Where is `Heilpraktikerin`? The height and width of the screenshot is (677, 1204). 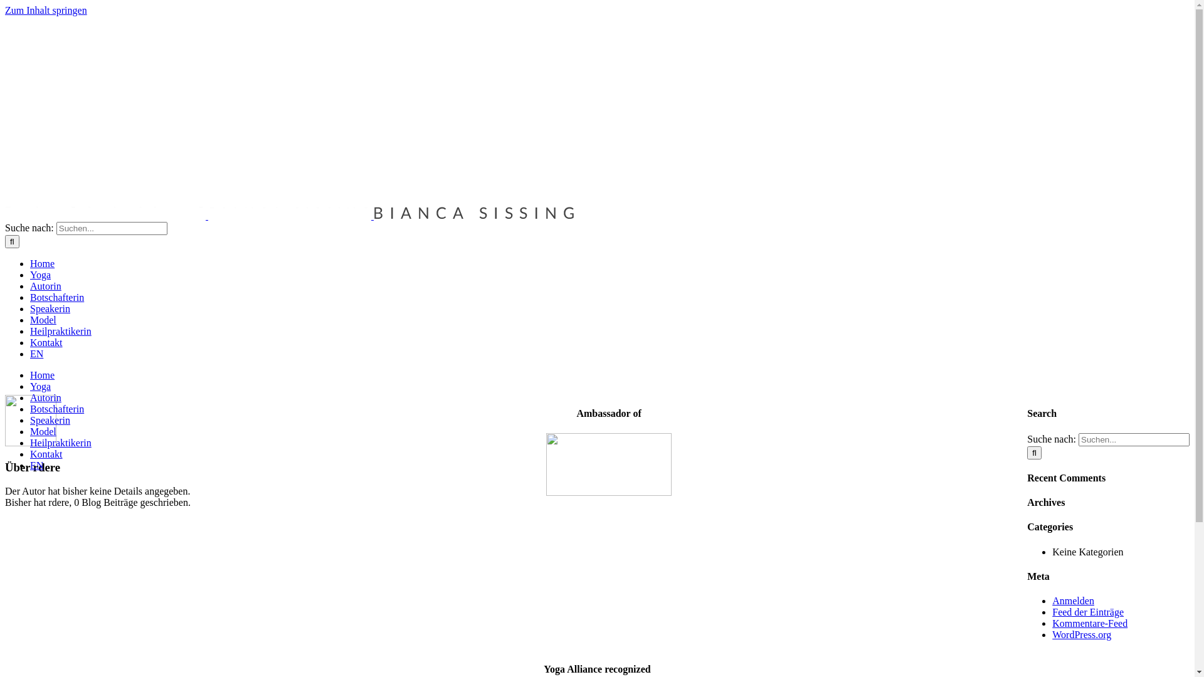 Heilpraktikerin is located at coordinates (61, 331).